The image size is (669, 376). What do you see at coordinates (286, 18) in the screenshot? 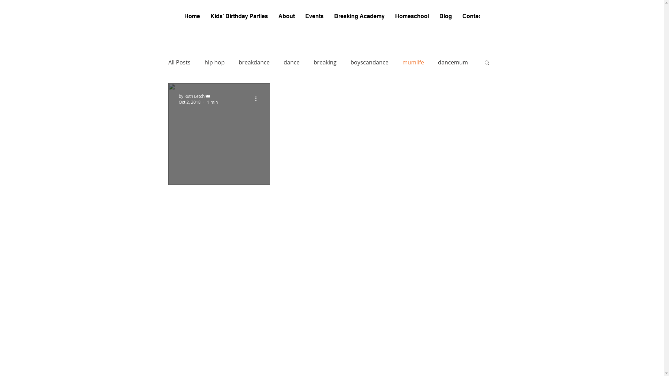
I see `About` at bounding box center [286, 18].